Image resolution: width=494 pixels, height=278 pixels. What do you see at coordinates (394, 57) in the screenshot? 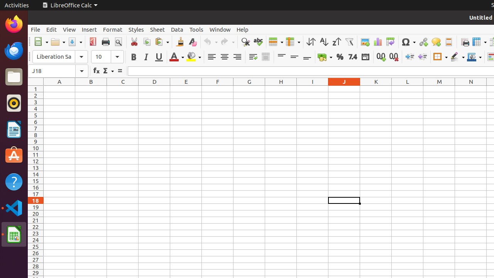
I see `Delete Decimal Place` at bounding box center [394, 57].